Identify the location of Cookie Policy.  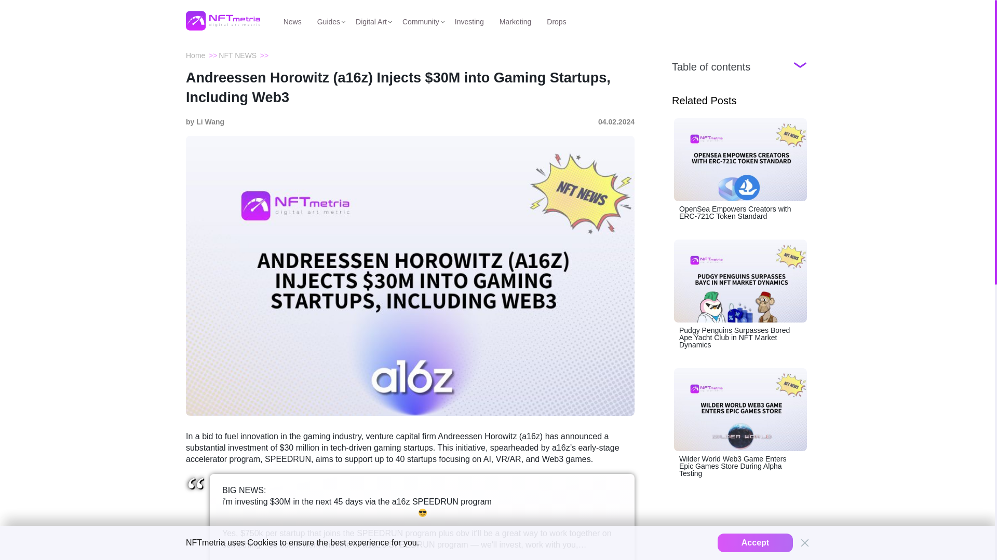
(262, 542).